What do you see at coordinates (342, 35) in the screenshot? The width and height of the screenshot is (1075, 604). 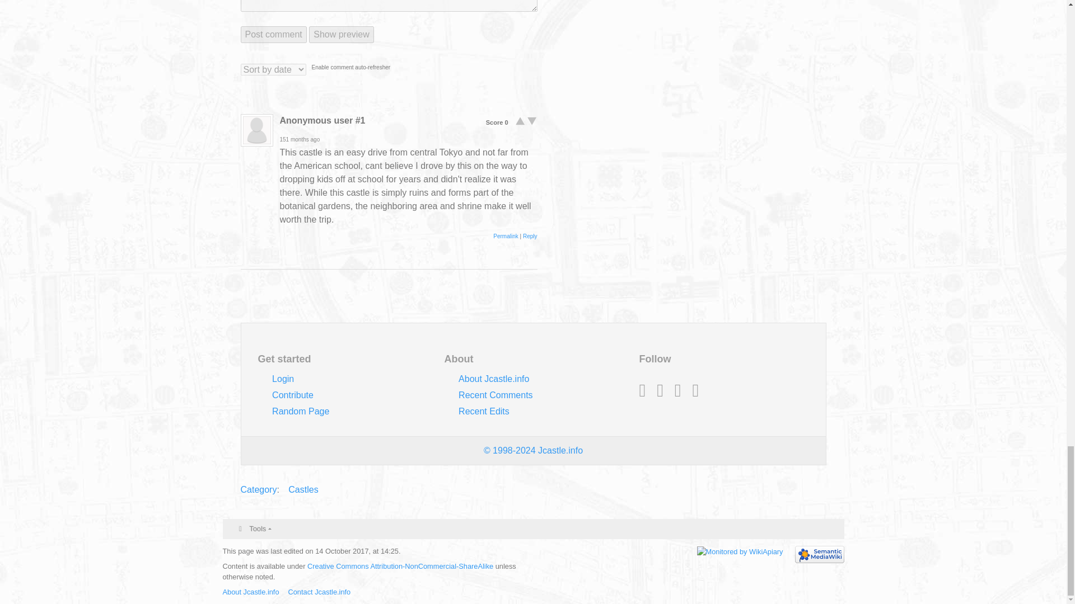 I see `Show preview` at bounding box center [342, 35].